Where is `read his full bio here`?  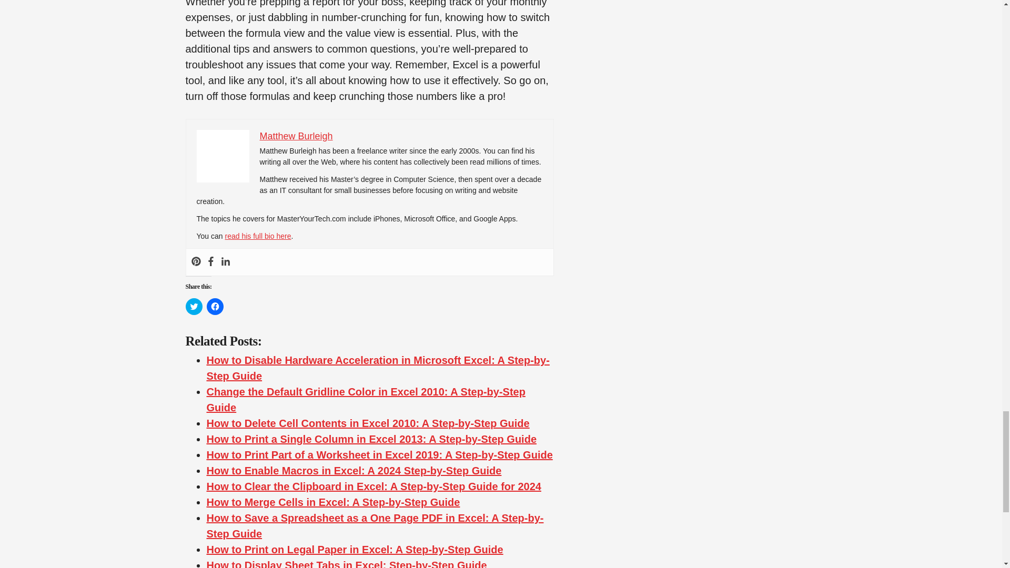
read his full bio here is located at coordinates (257, 236).